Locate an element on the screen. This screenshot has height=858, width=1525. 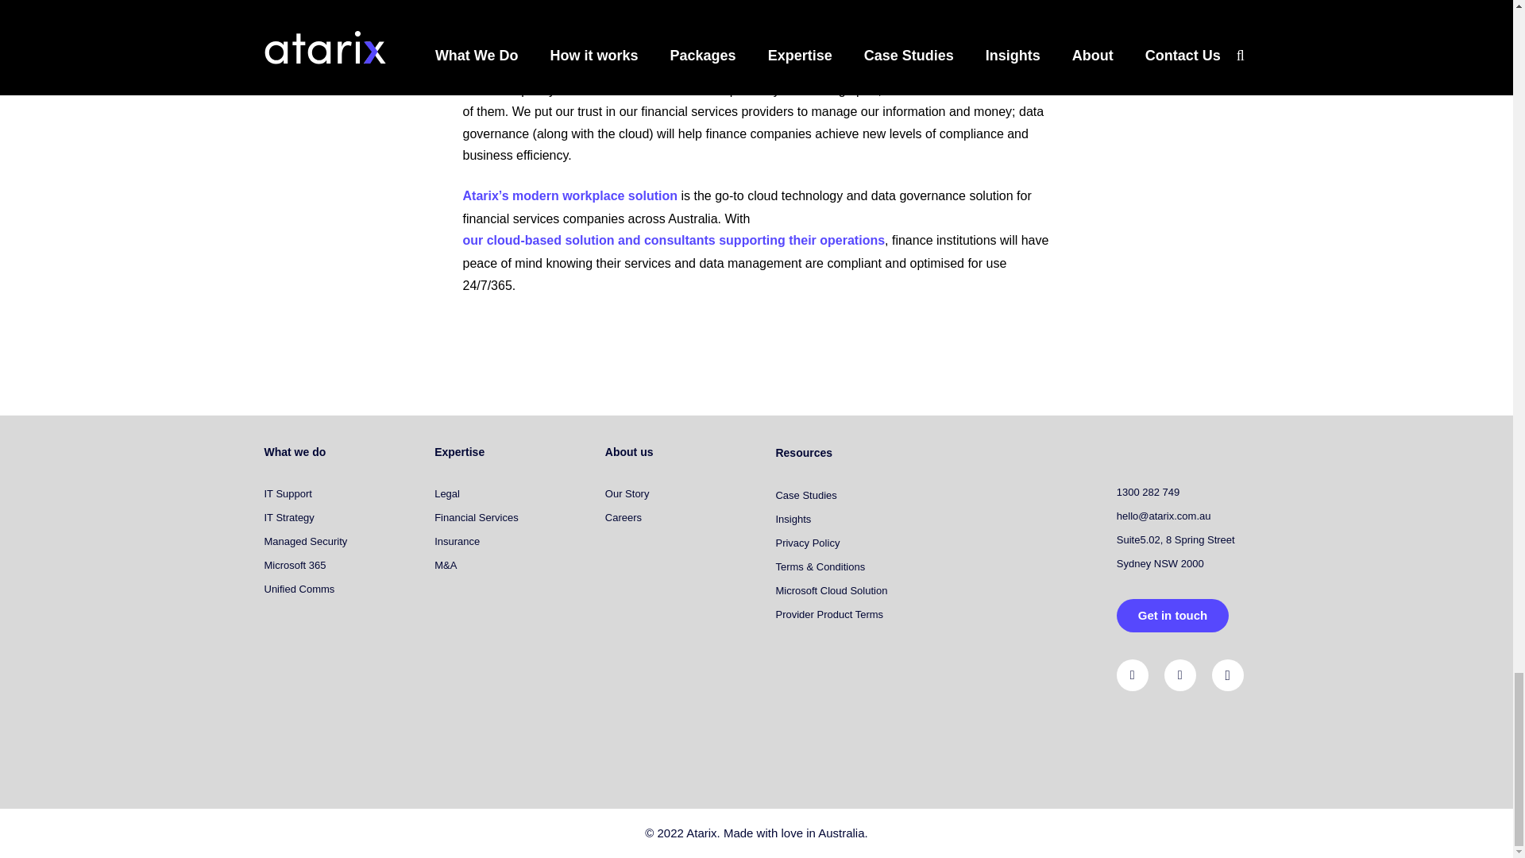
Instagram is located at coordinates (1228, 675).